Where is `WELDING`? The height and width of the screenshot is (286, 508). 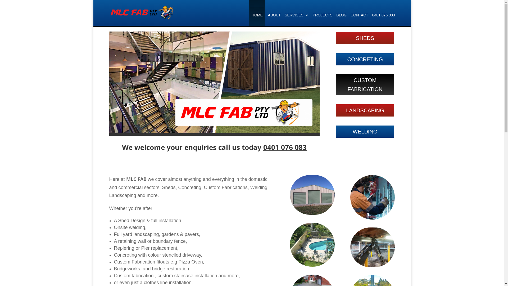 WELDING is located at coordinates (365, 132).